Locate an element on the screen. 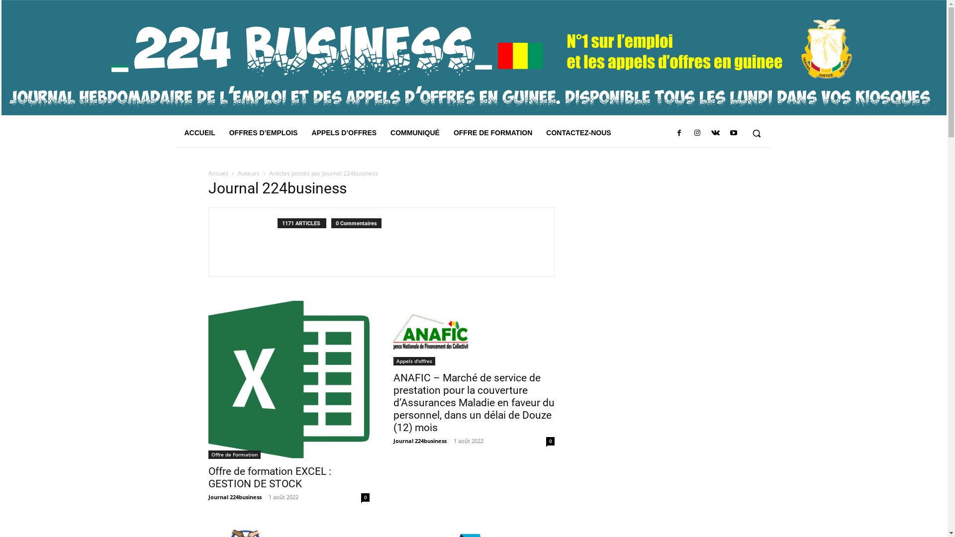 This screenshot has height=537, width=955. Offre de formation EXCEL : GESTION DE STOCK is located at coordinates (288, 380).